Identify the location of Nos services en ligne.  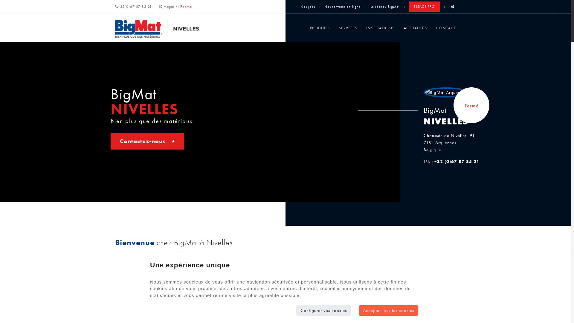
(343, 7).